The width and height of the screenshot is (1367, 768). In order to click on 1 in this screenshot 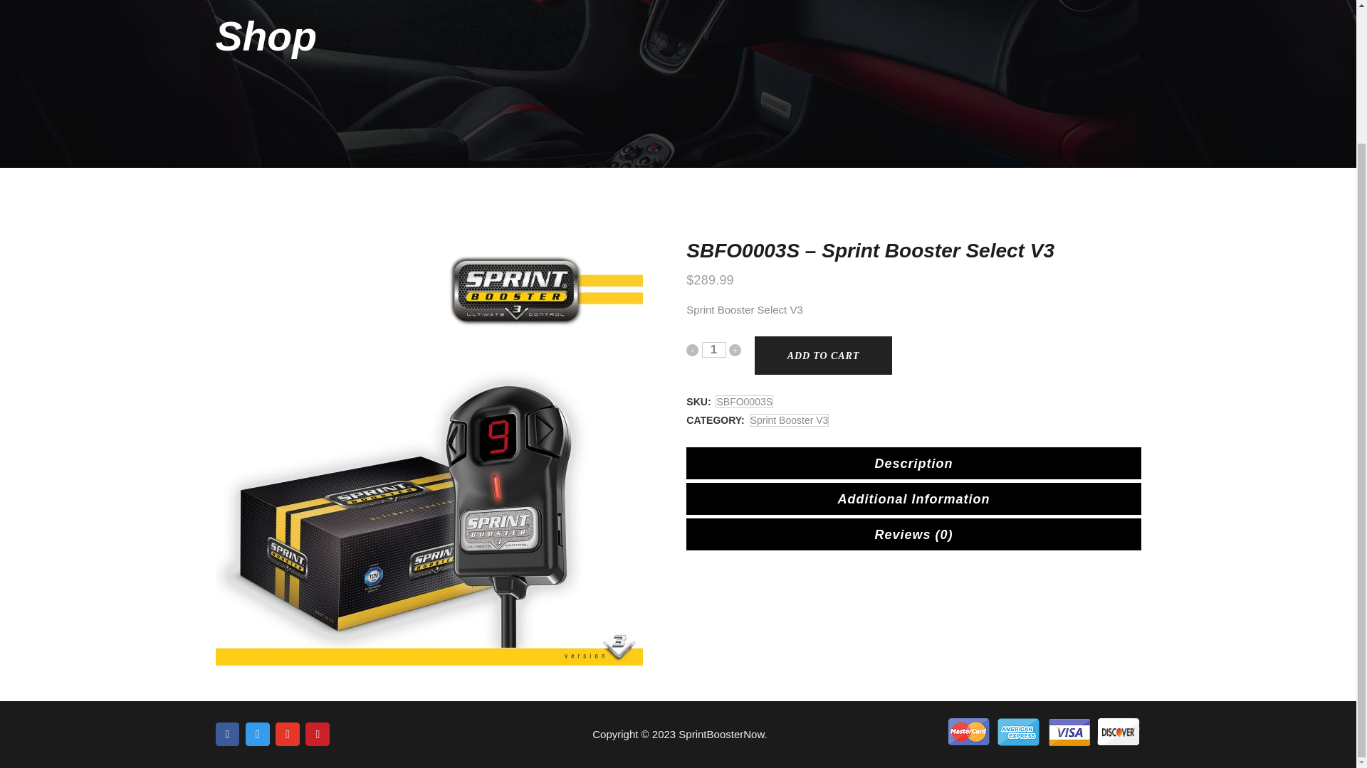, I will do `click(713, 350)`.